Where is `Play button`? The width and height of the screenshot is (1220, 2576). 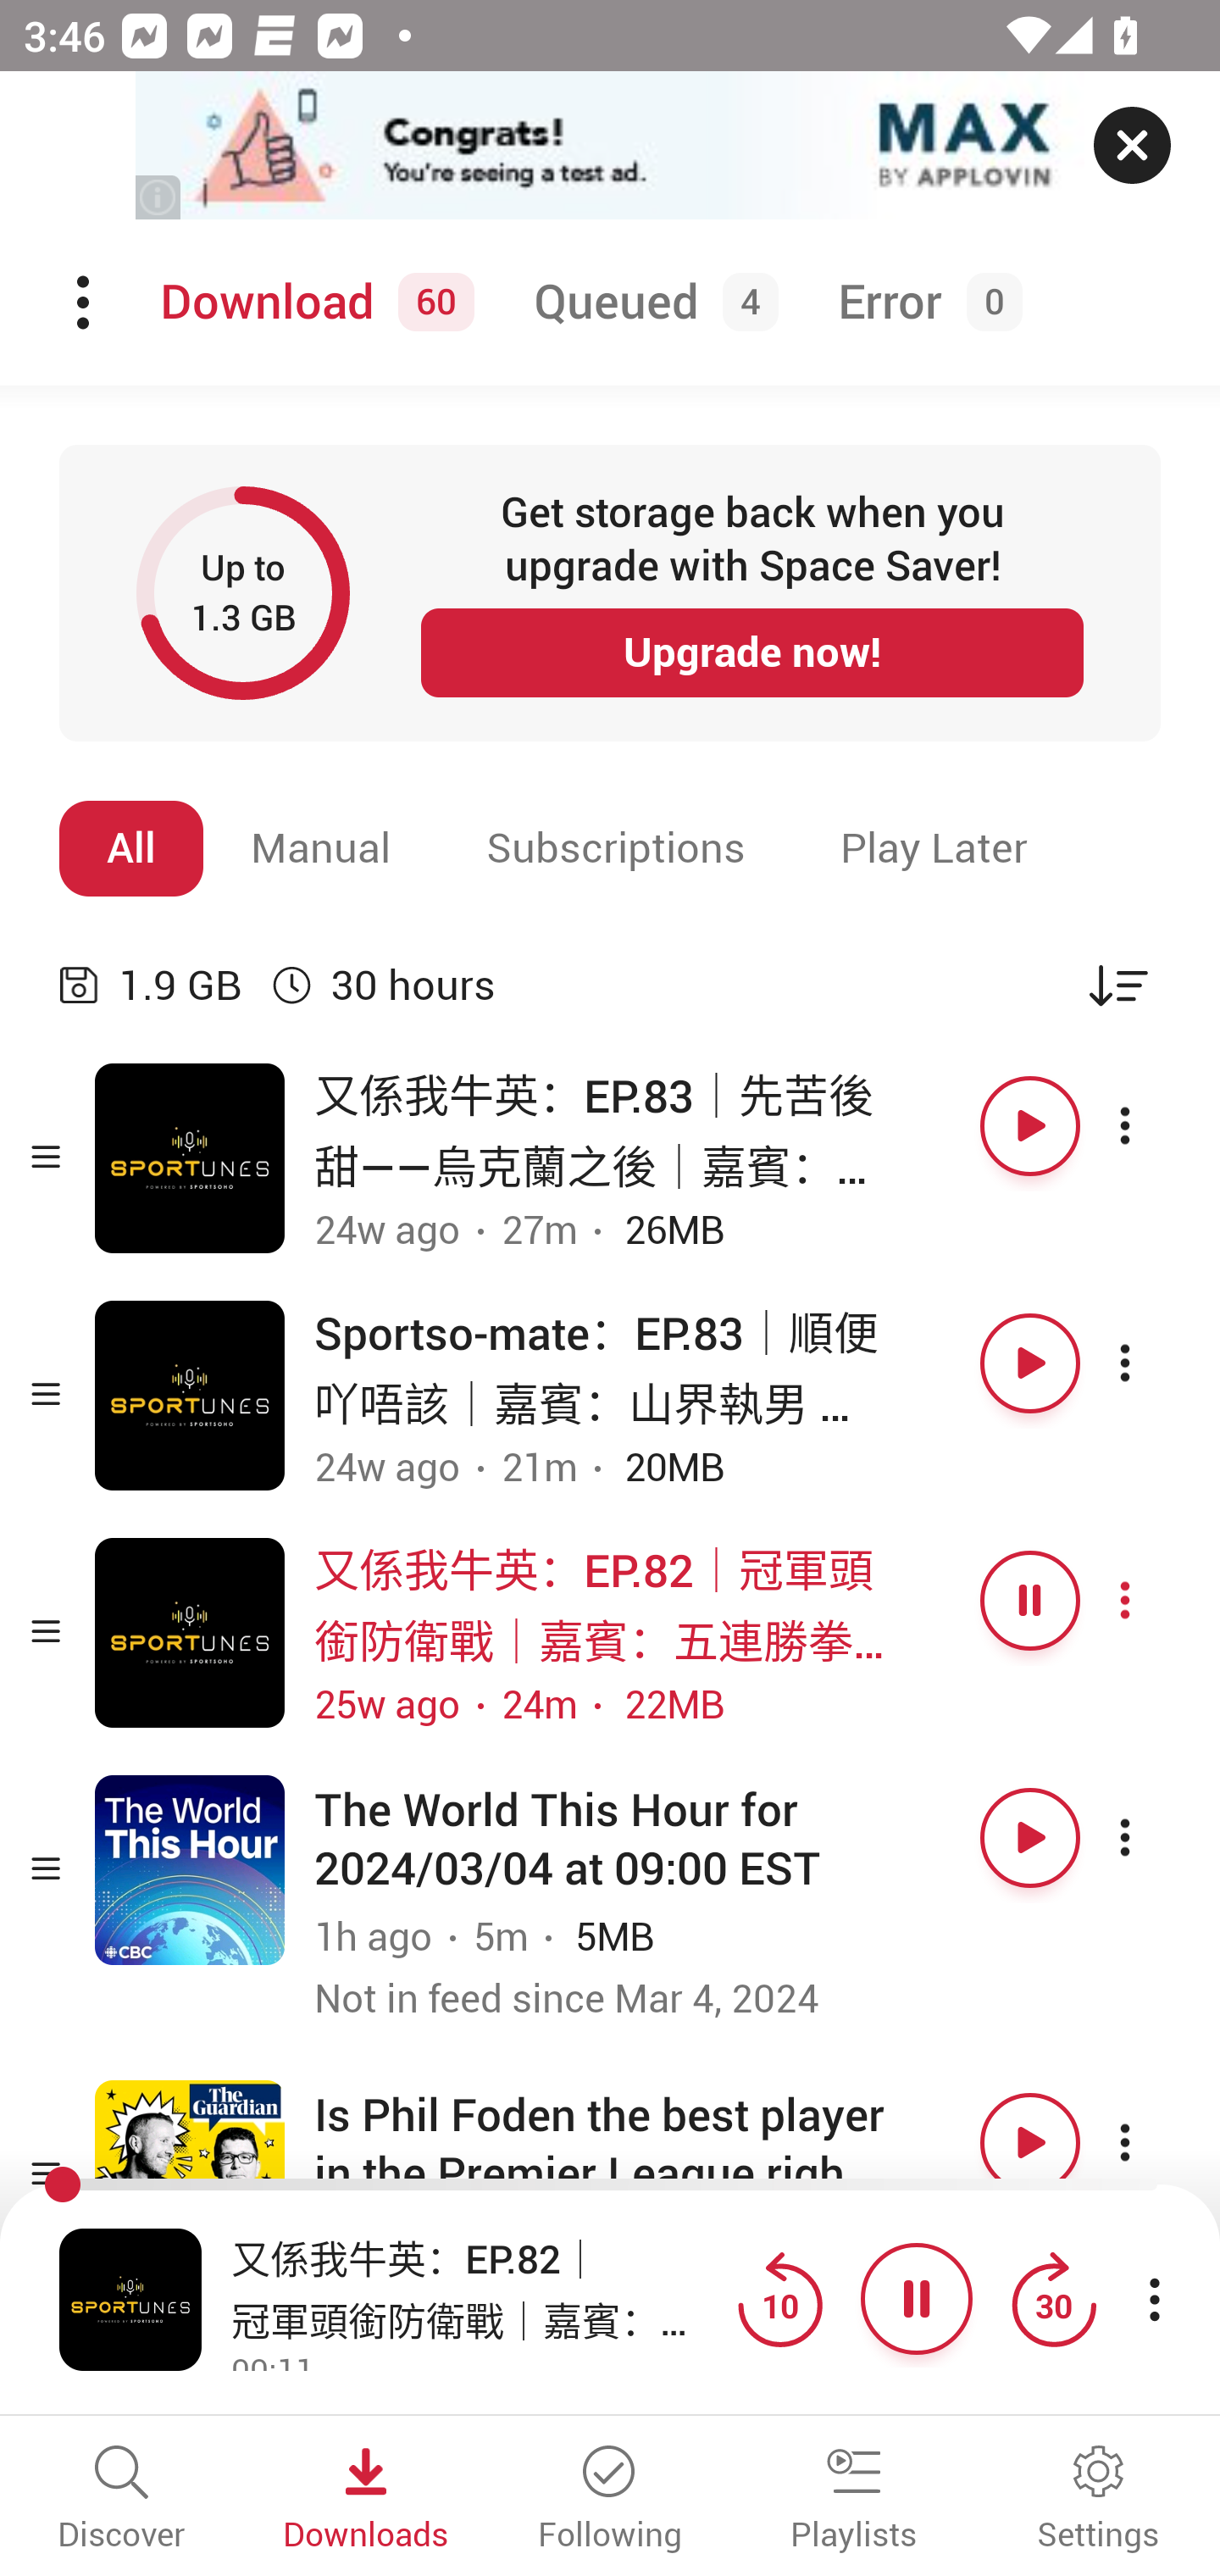 Play button is located at coordinates (1030, 2143).